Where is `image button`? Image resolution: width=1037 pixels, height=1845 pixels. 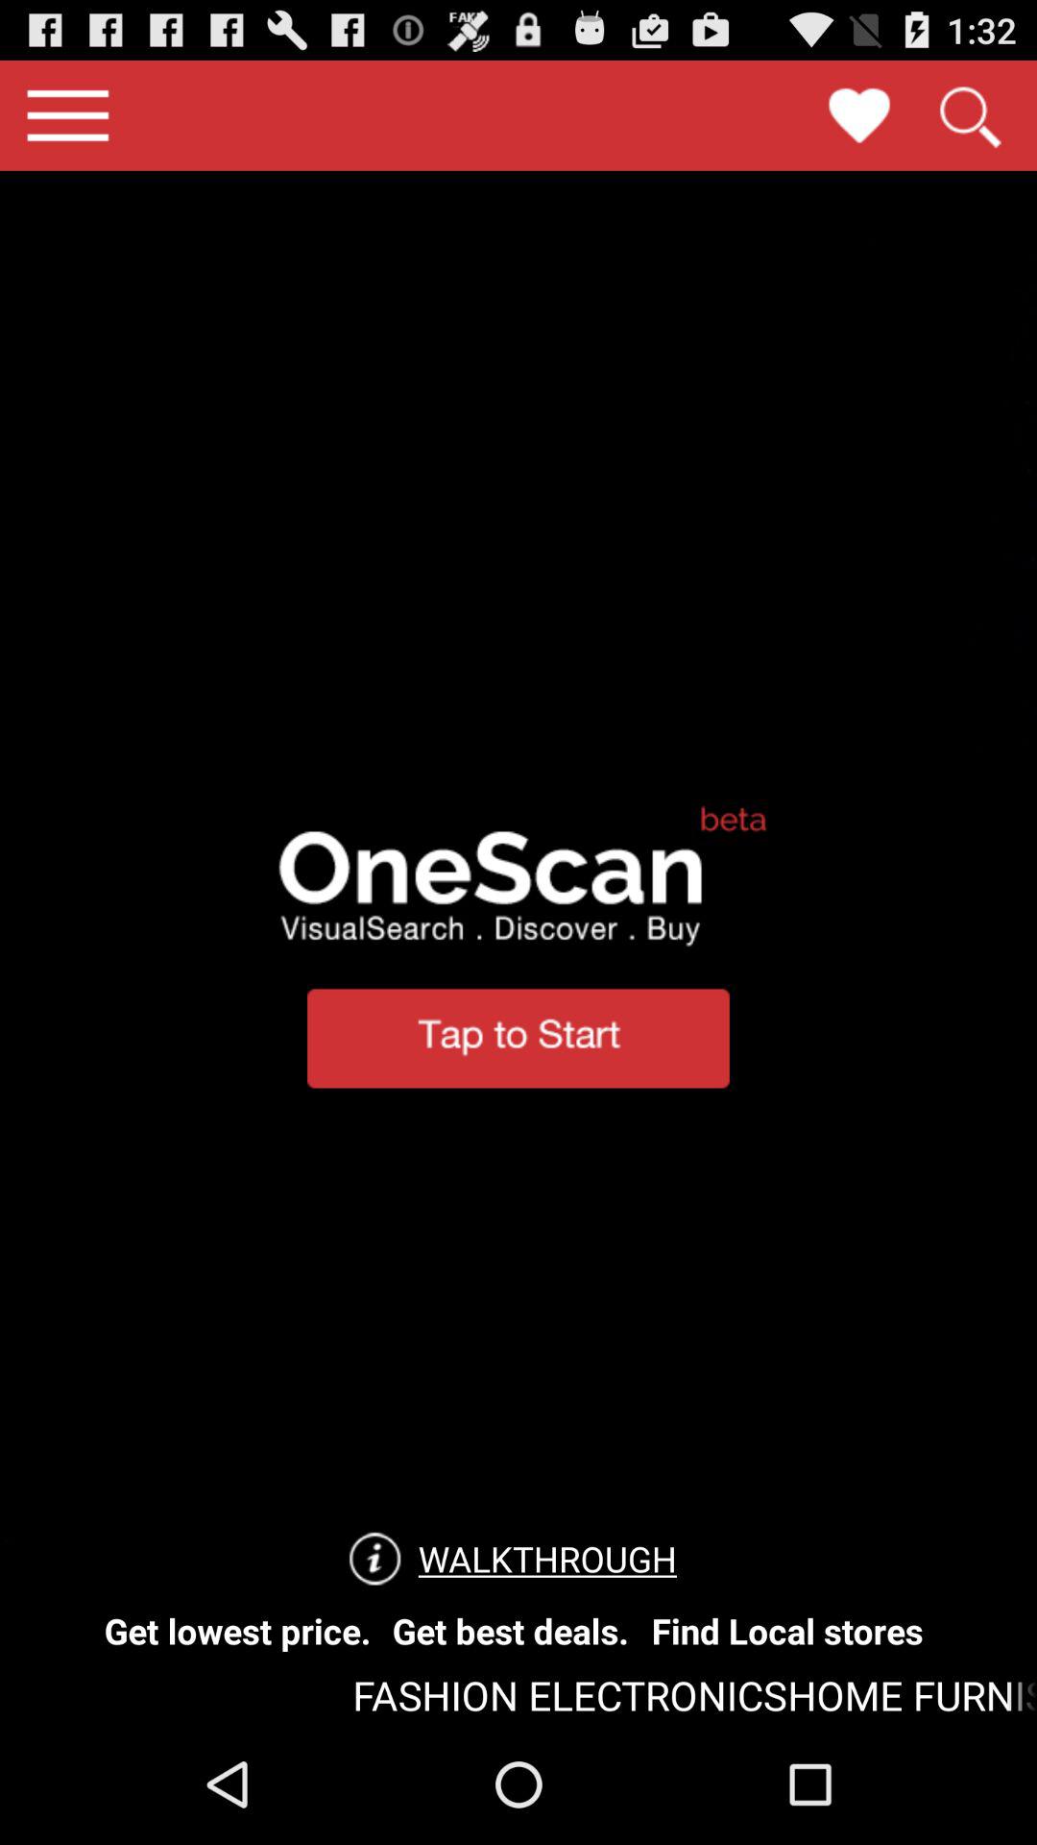
image button is located at coordinates (859, 115).